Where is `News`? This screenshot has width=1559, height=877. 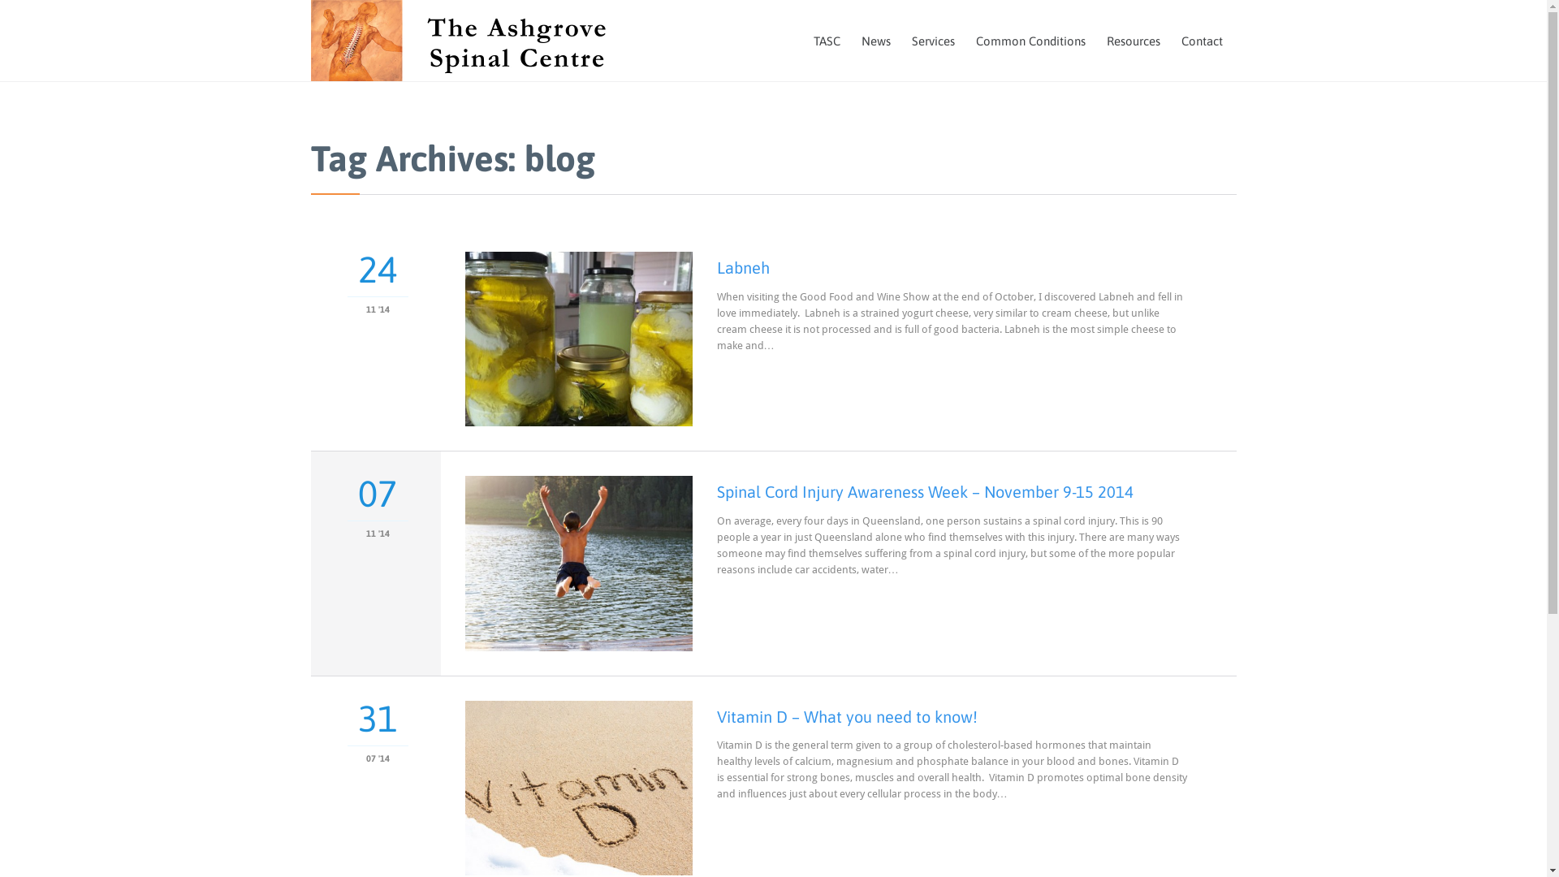 News is located at coordinates (876, 42).